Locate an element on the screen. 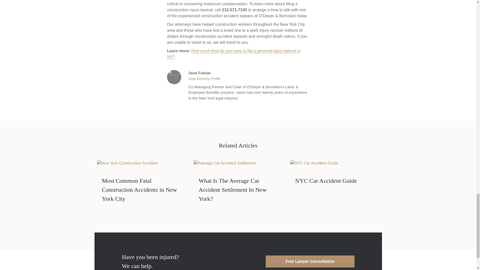  What Is The Average Car Accident Settlement In New York? is located at coordinates (232, 189).